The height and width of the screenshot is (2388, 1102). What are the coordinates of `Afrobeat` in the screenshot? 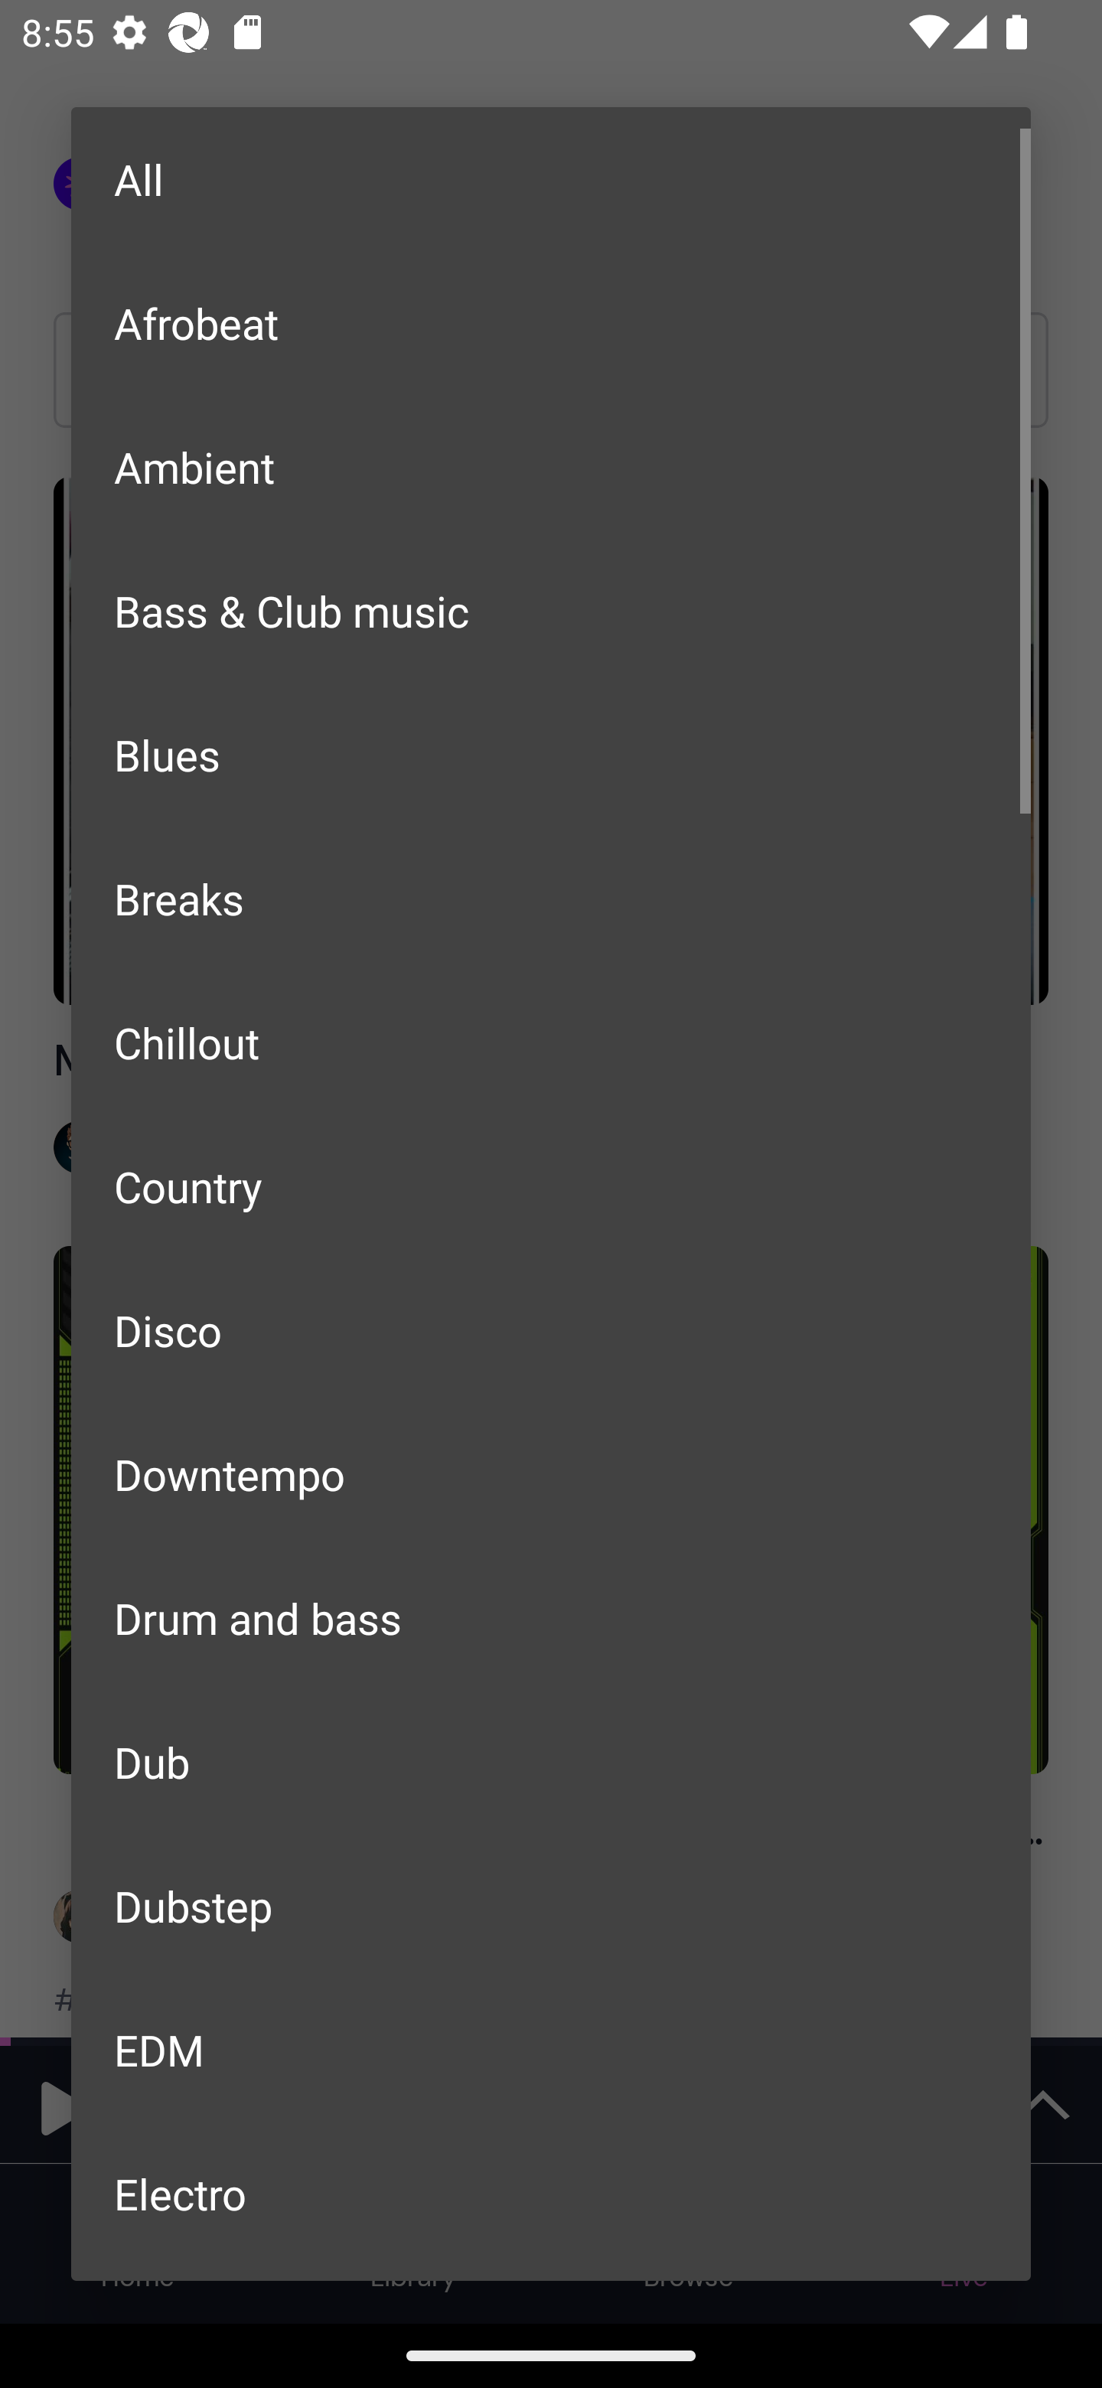 It's located at (551, 321).